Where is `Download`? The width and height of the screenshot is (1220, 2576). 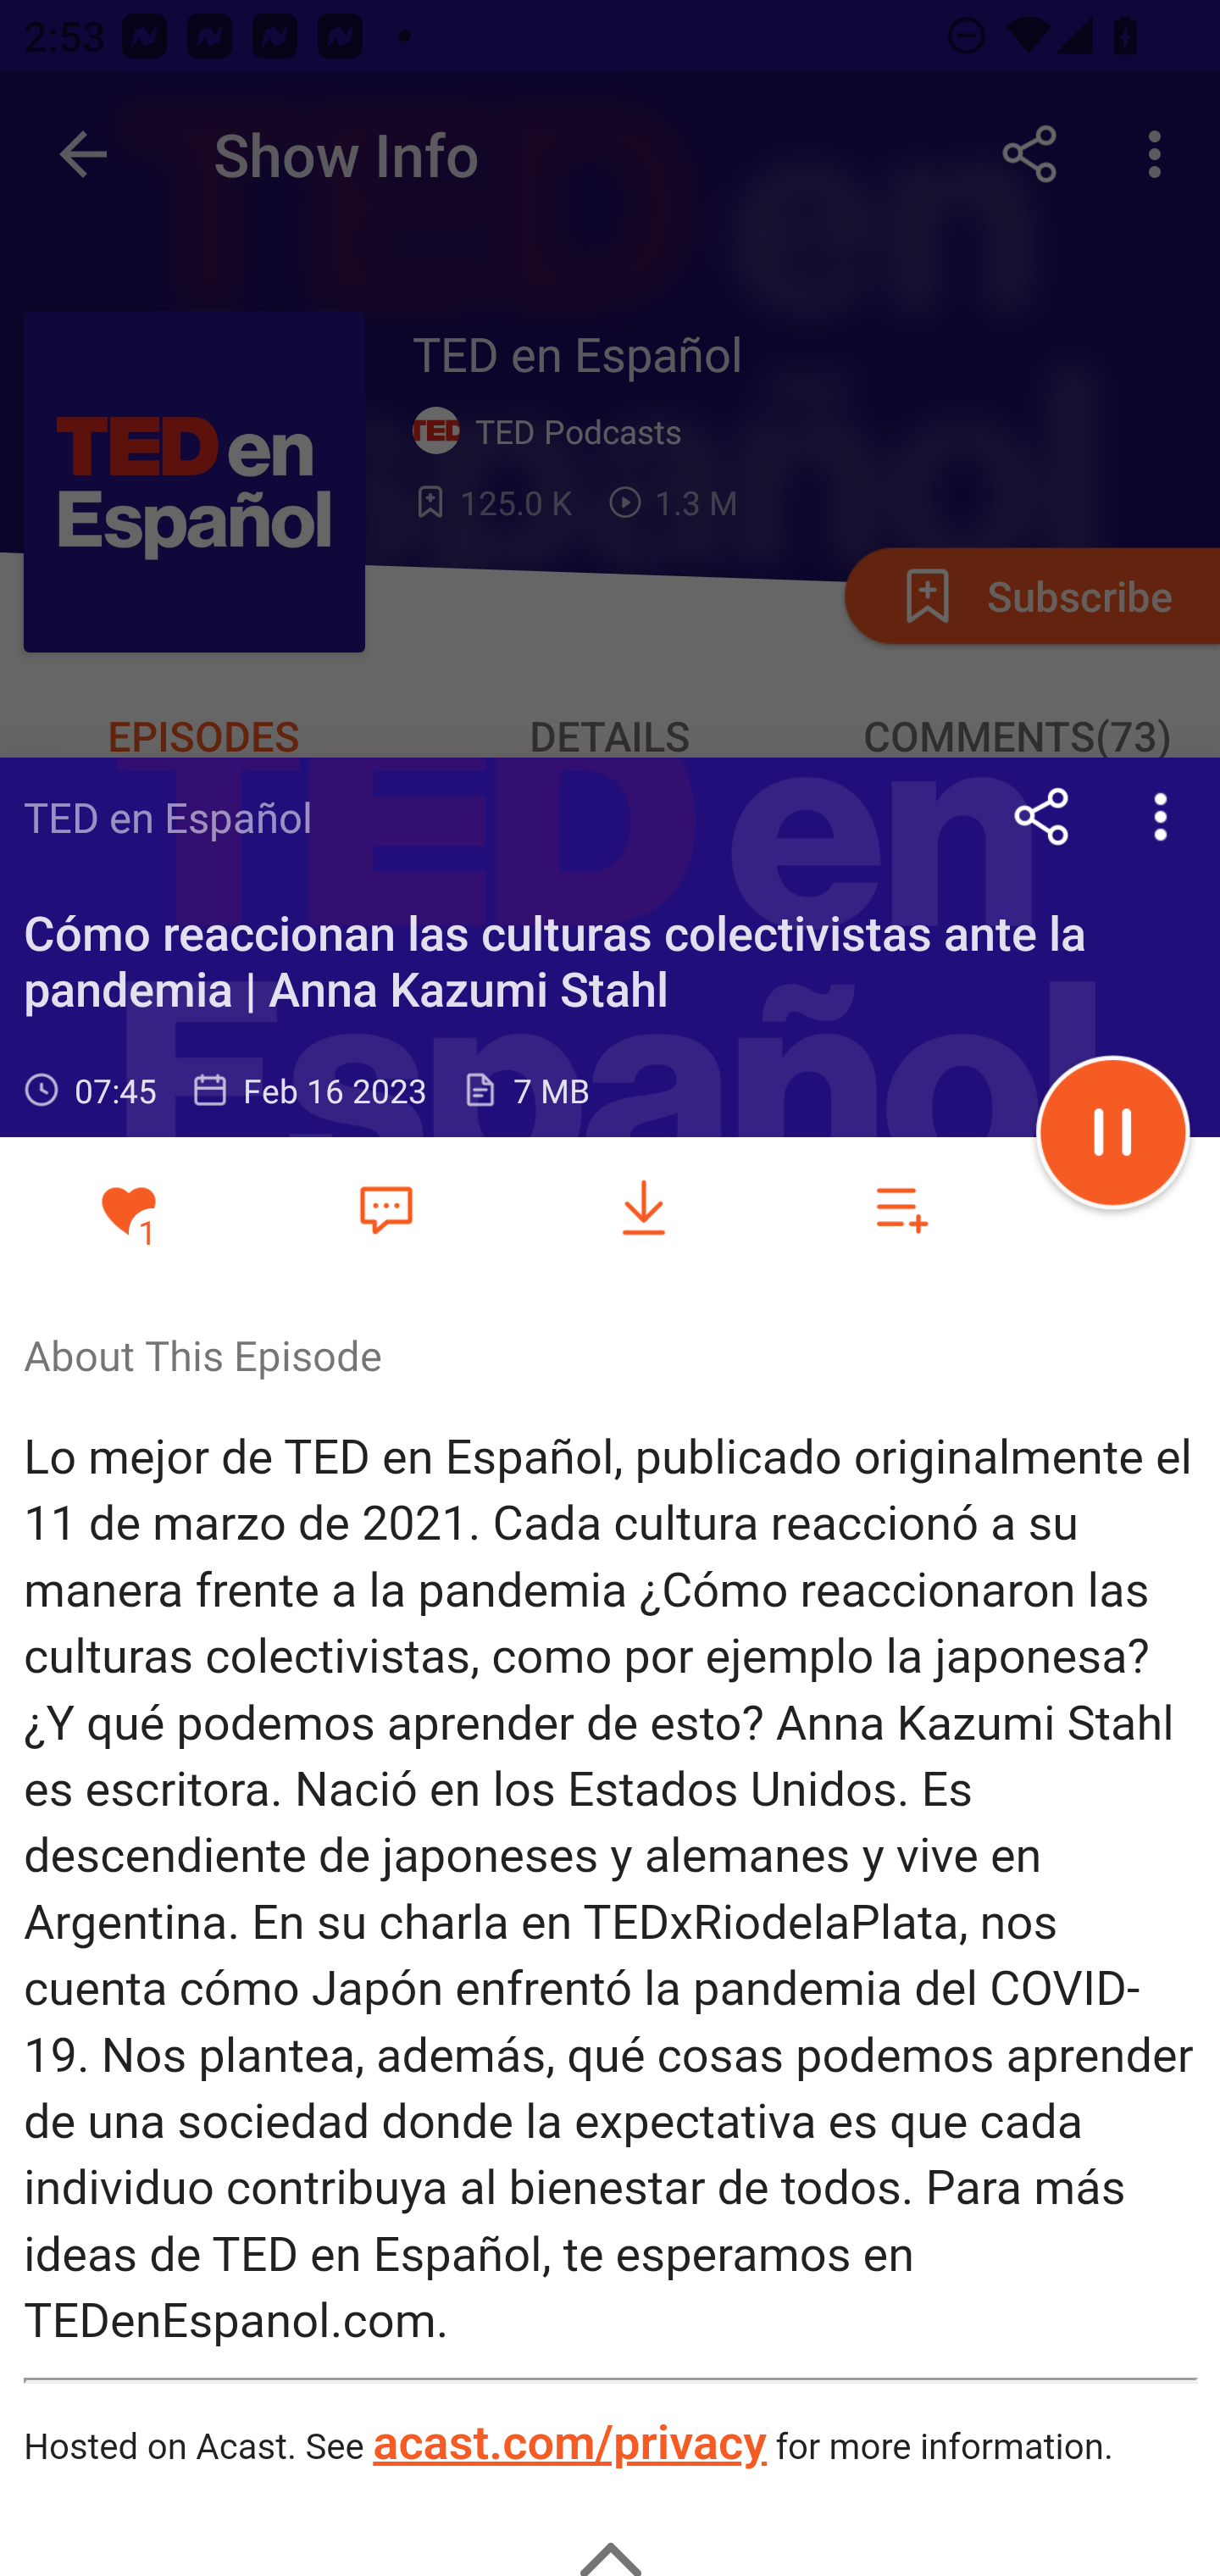 Download is located at coordinates (644, 1208).